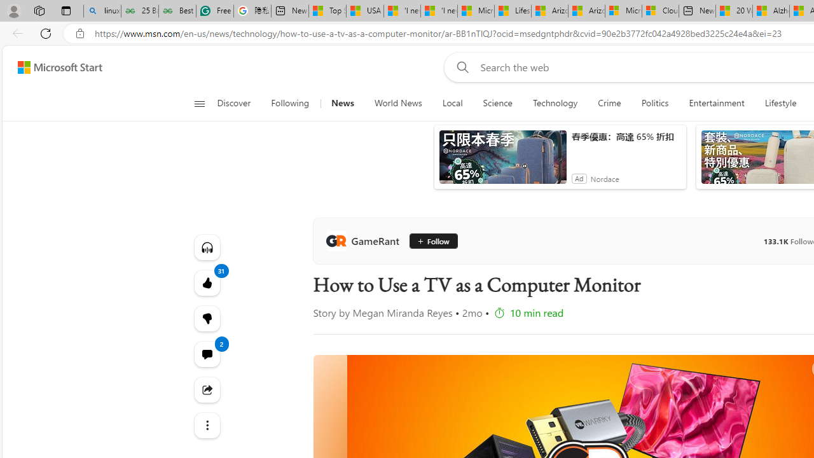 Image resolution: width=814 pixels, height=458 pixels. Describe the element at coordinates (623, 11) in the screenshot. I see `Microsoft Services Agreement` at that location.